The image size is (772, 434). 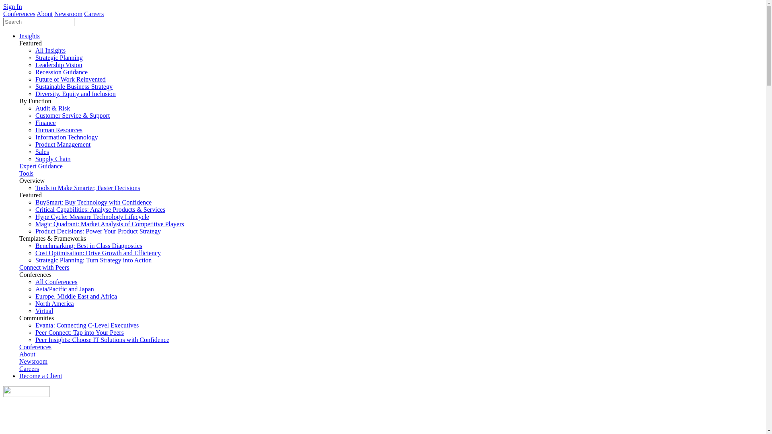 I want to click on Become a Client, so click(x=41, y=376).